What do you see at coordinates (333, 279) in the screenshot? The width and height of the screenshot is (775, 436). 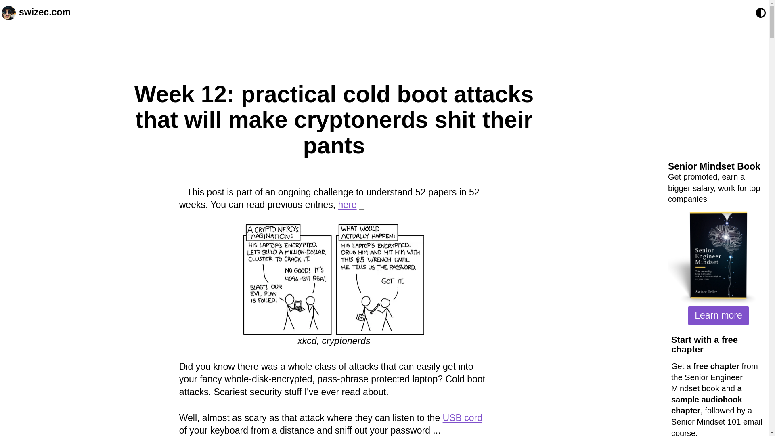 I see `xkcd, cryptonerds` at bounding box center [333, 279].